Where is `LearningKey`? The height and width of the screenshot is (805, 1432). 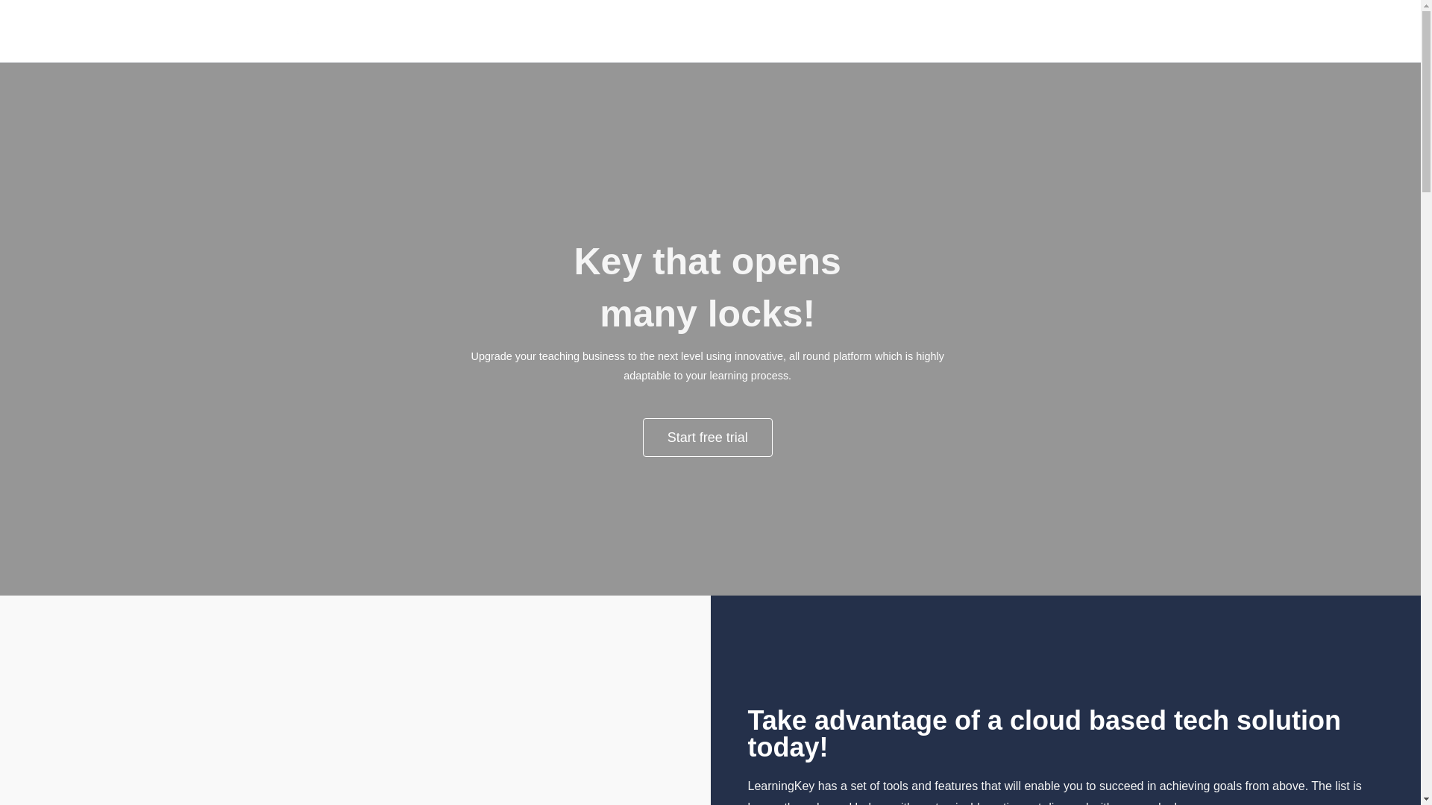 LearningKey is located at coordinates (524, 41).